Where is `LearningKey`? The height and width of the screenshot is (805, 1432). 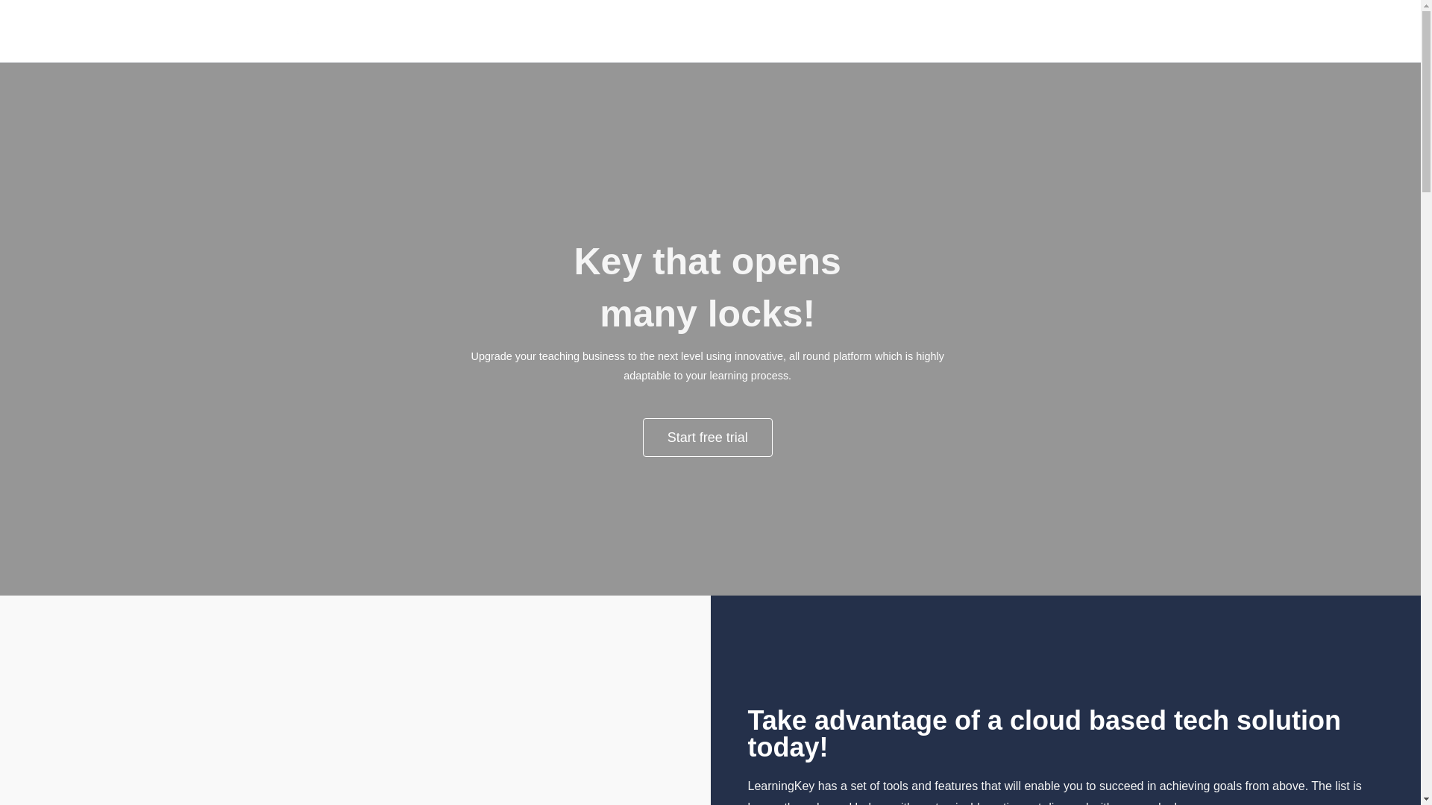 LearningKey is located at coordinates (524, 41).